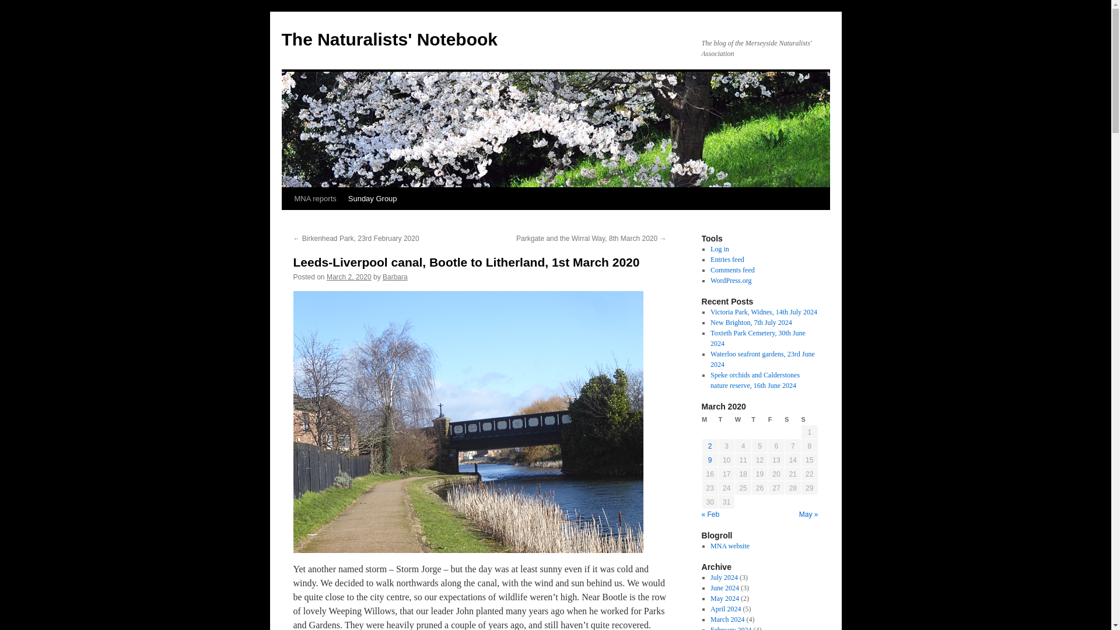 This screenshot has height=630, width=1120. Describe the element at coordinates (395, 276) in the screenshot. I see `View all posts by Barbara` at that location.